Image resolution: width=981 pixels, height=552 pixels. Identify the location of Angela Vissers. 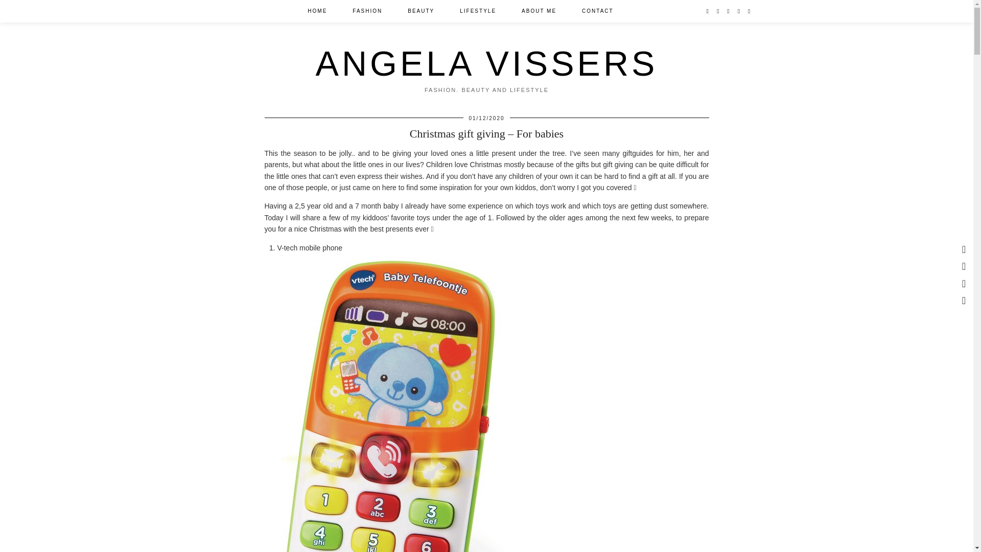
(487, 63).